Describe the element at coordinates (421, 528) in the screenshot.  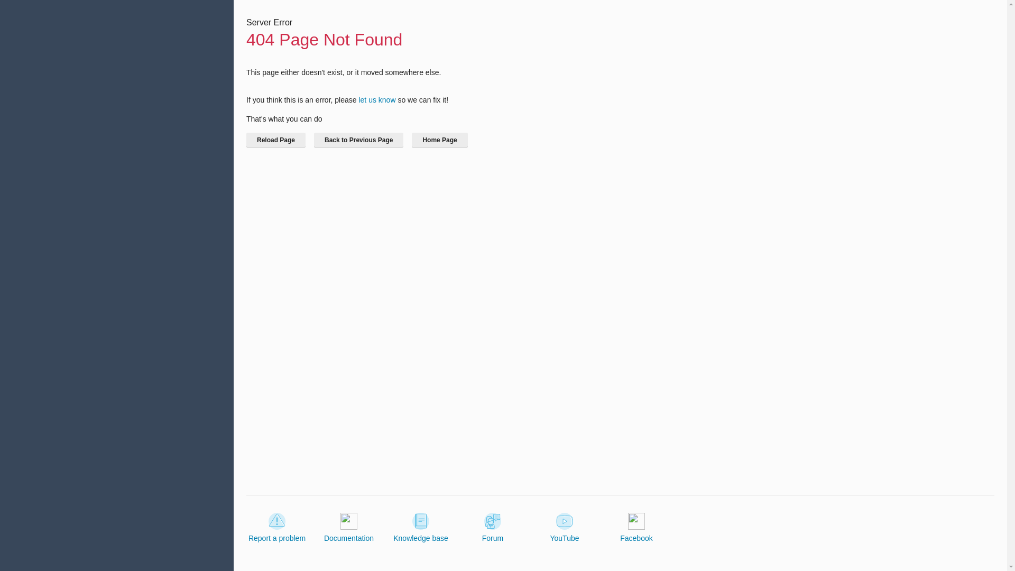
I see `Knowledge base` at that location.